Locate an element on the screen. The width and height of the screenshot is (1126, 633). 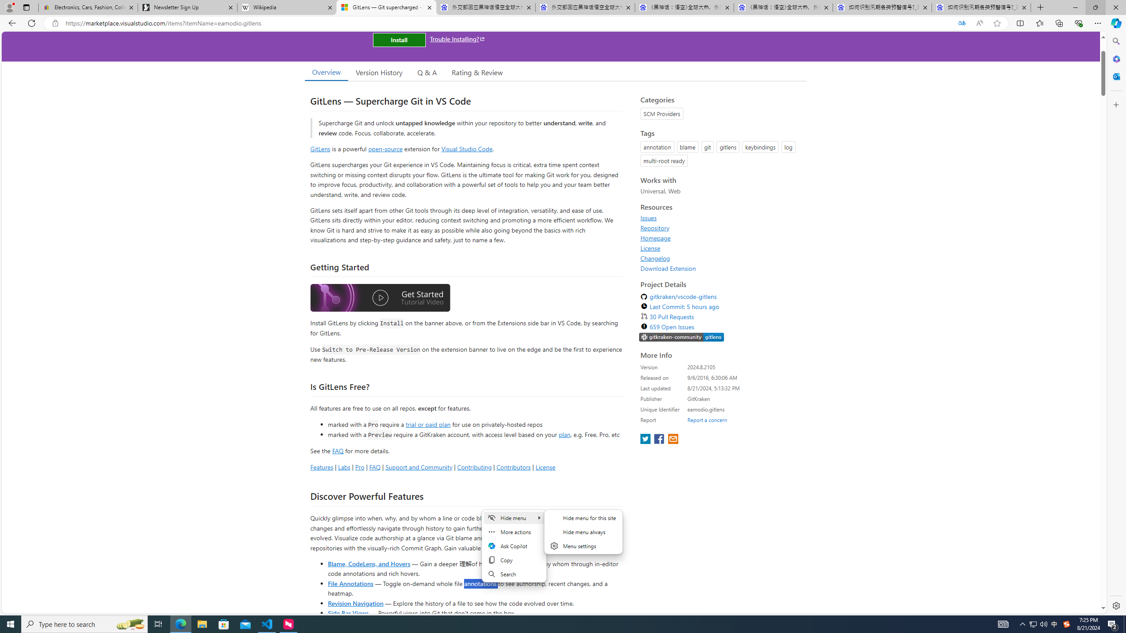
Report a concern is located at coordinates (707, 420).